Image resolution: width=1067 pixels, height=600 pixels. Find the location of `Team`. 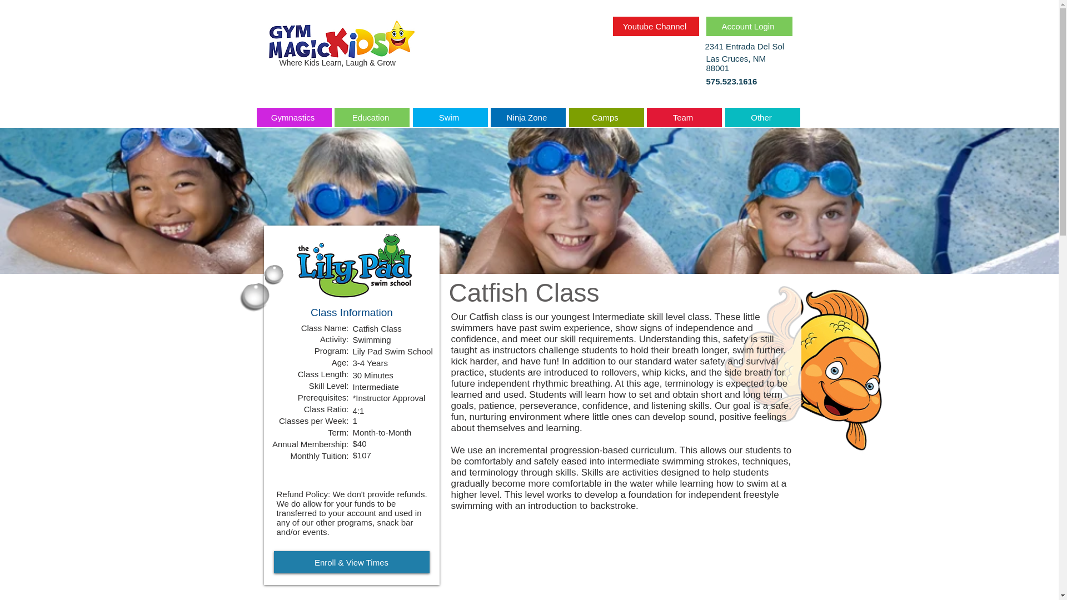

Team is located at coordinates (684, 117).